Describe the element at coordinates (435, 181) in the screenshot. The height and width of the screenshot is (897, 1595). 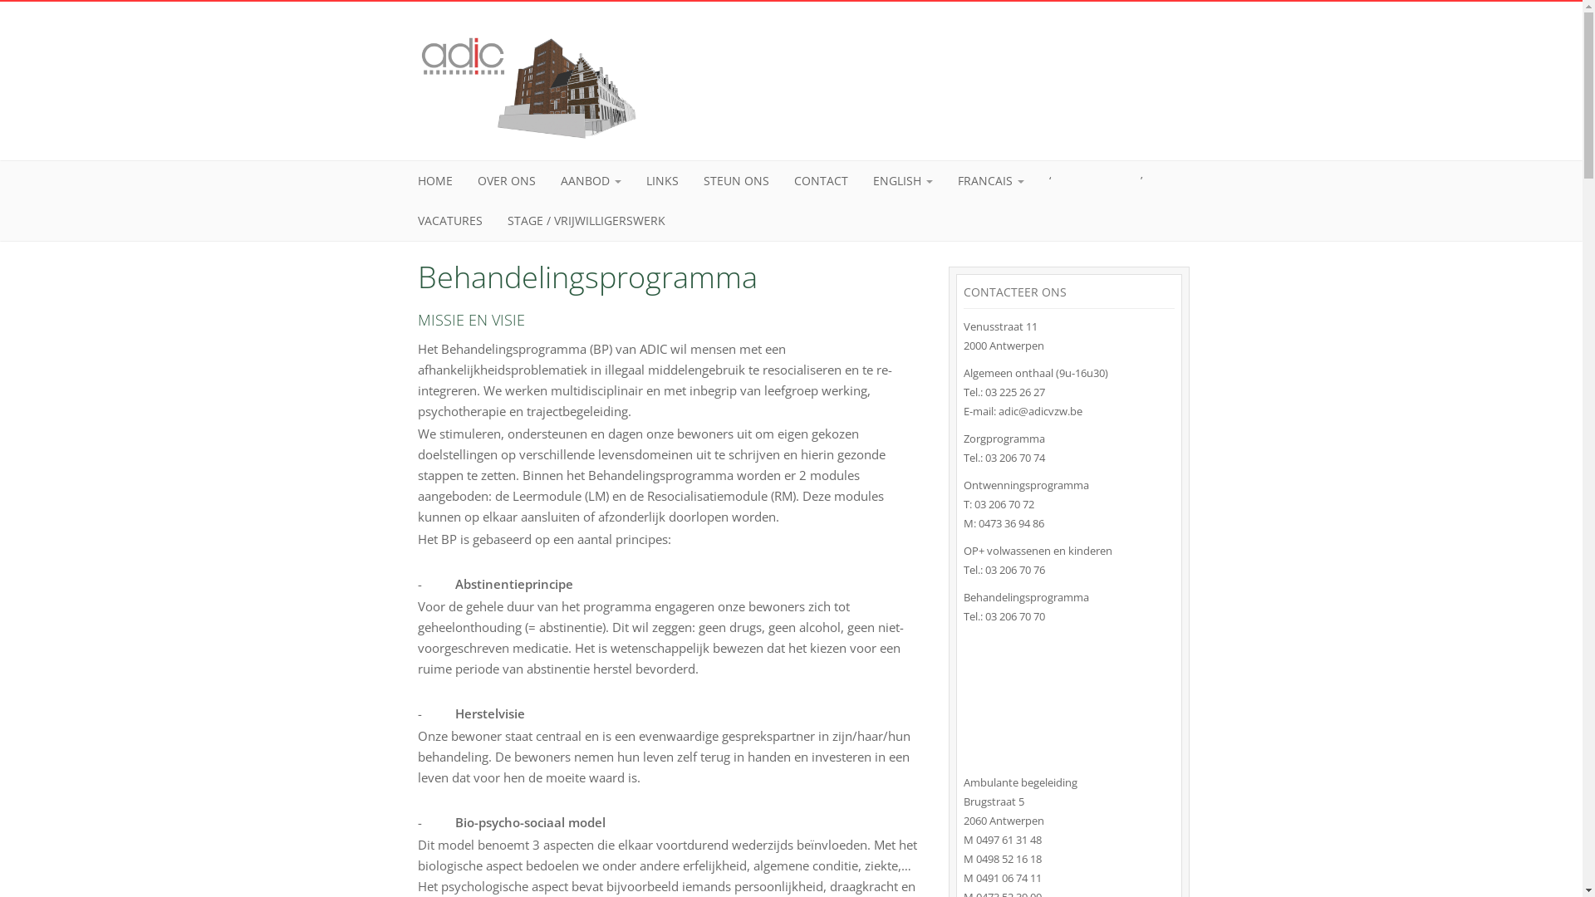
I see `HOME` at that location.